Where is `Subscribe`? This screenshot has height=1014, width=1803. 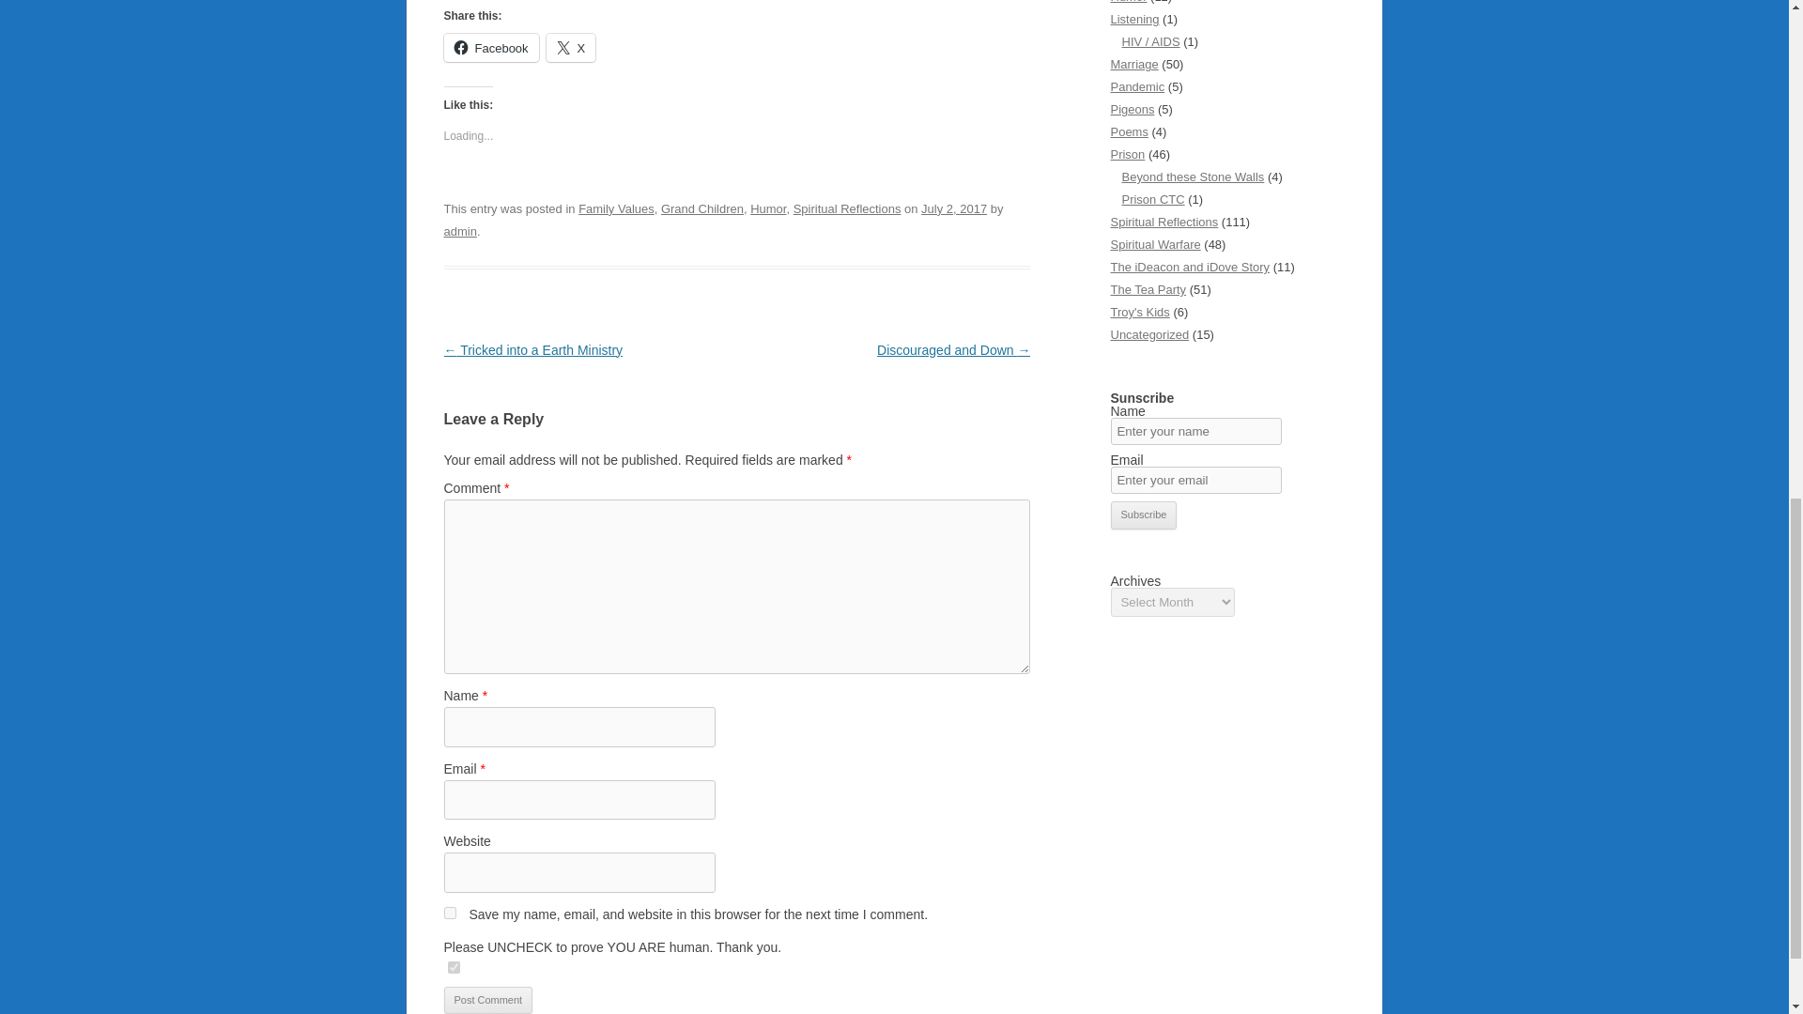 Subscribe is located at coordinates (1144, 515).